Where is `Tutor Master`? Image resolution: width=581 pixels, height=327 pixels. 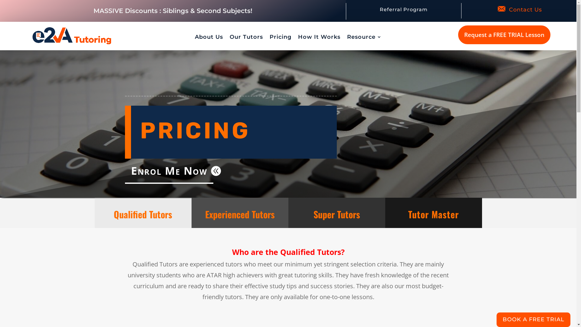
Tutor Master is located at coordinates (433, 214).